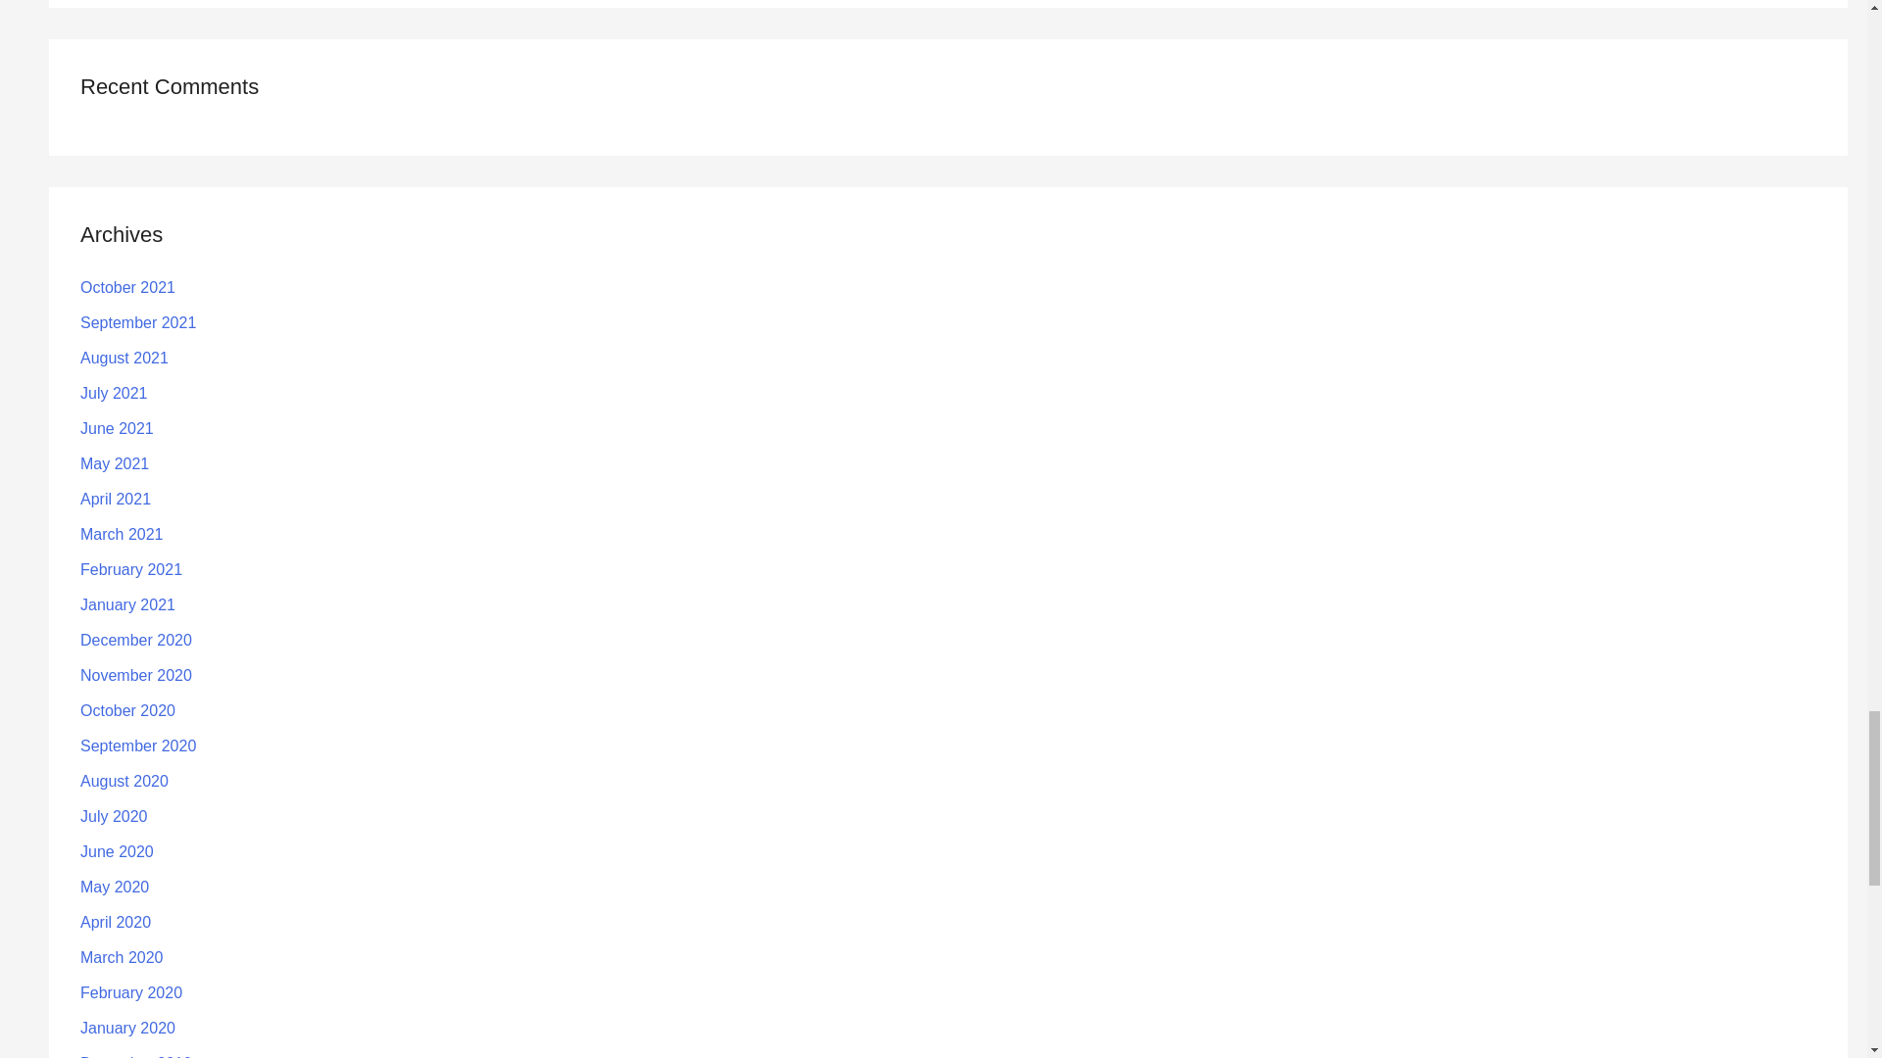  What do you see at coordinates (122, 534) in the screenshot?
I see `March 2021` at bounding box center [122, 534].